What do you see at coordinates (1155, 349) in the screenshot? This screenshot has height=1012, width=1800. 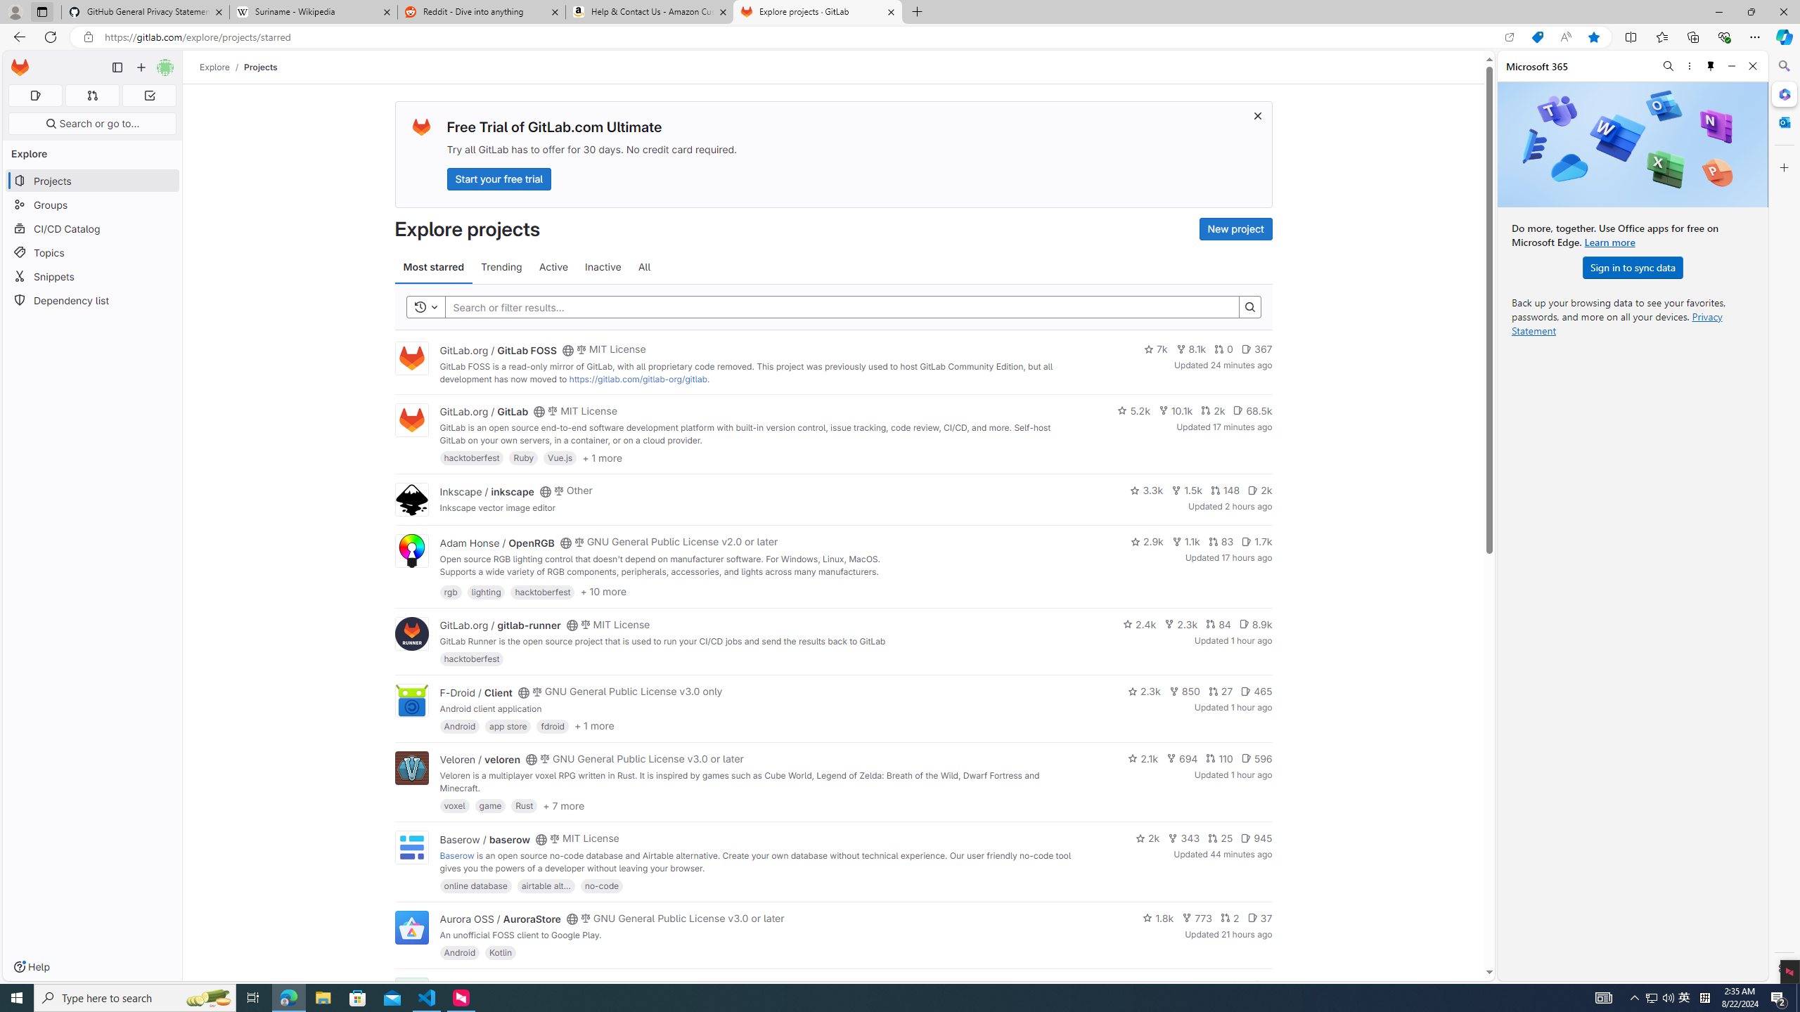 I see `7k` at bounding box center [1155, 349].